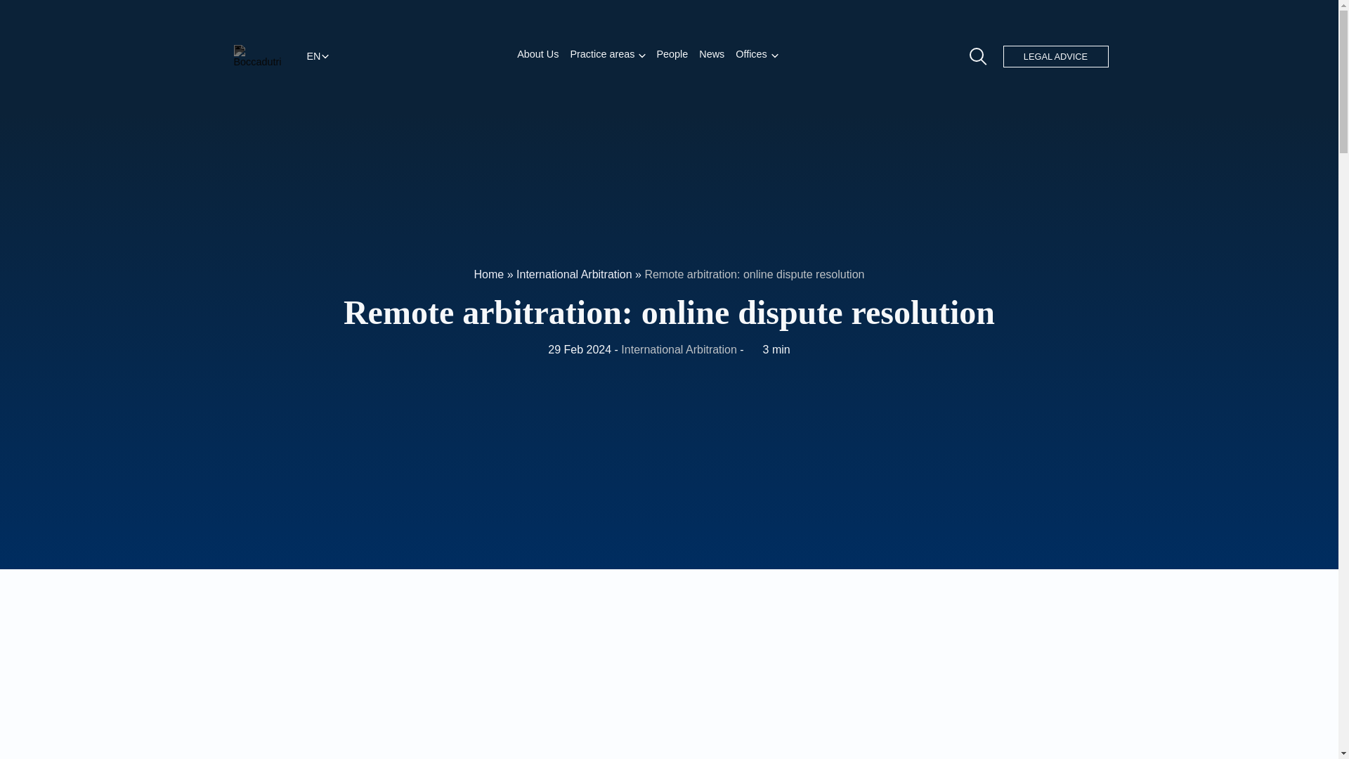  Describe the element at coordinates (672, 55) in the screenshot. I see `People` at that location.